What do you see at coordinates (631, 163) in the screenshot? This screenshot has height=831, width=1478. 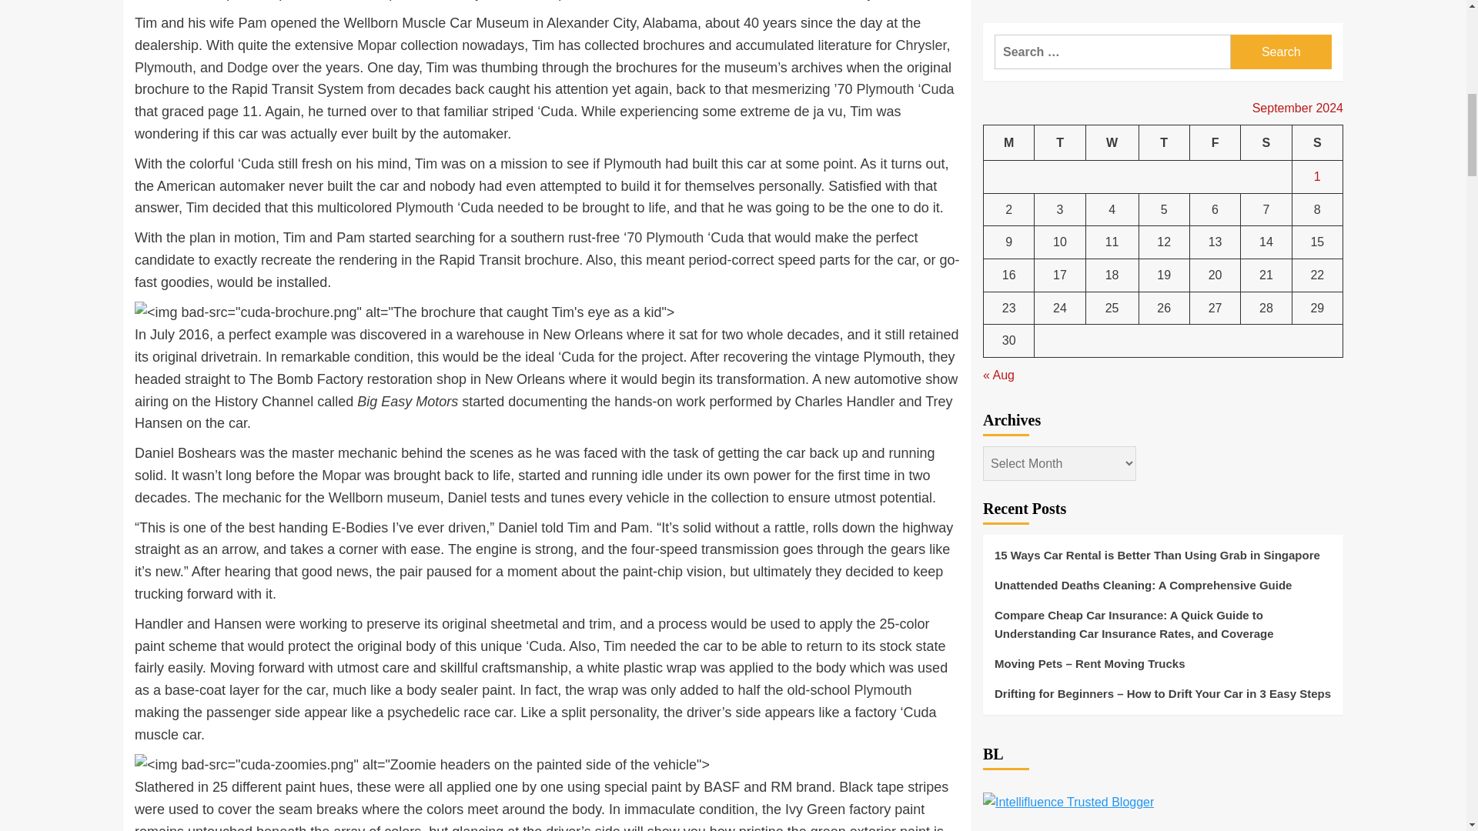 I see `Plymouth` at bounding box center [631, 163].